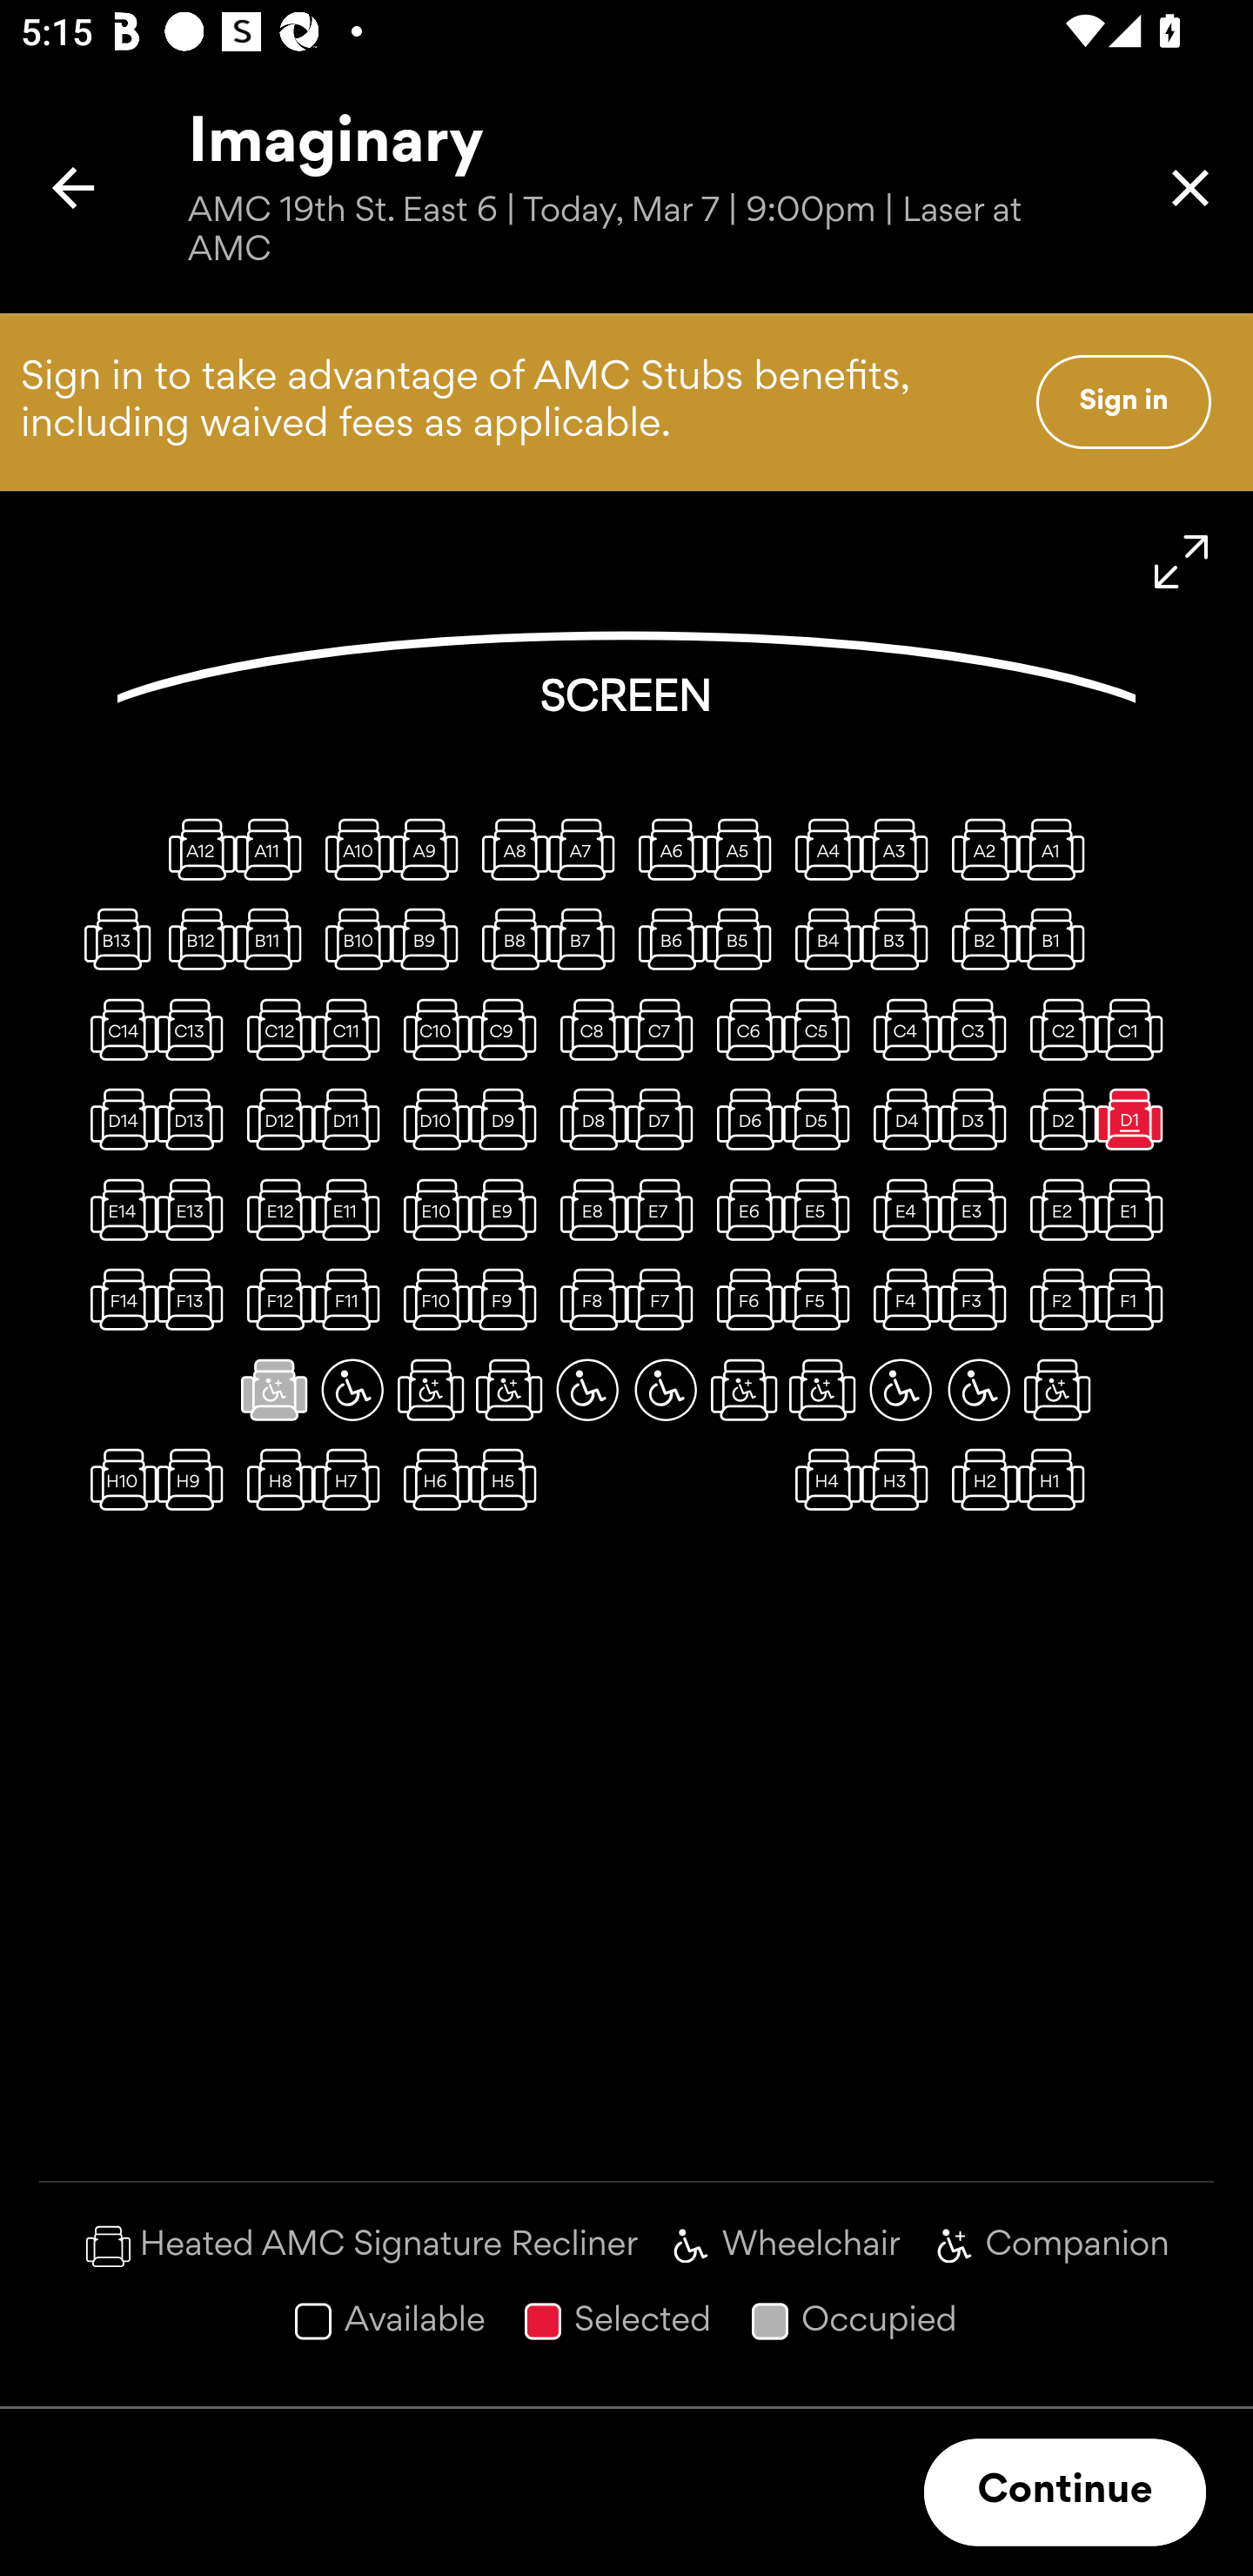 The height and width of the screenshot is (2576, 1253). Describe the element at coordinates (901, 849) in the screenshot. I see `A3, Regular seat, available` at that location.